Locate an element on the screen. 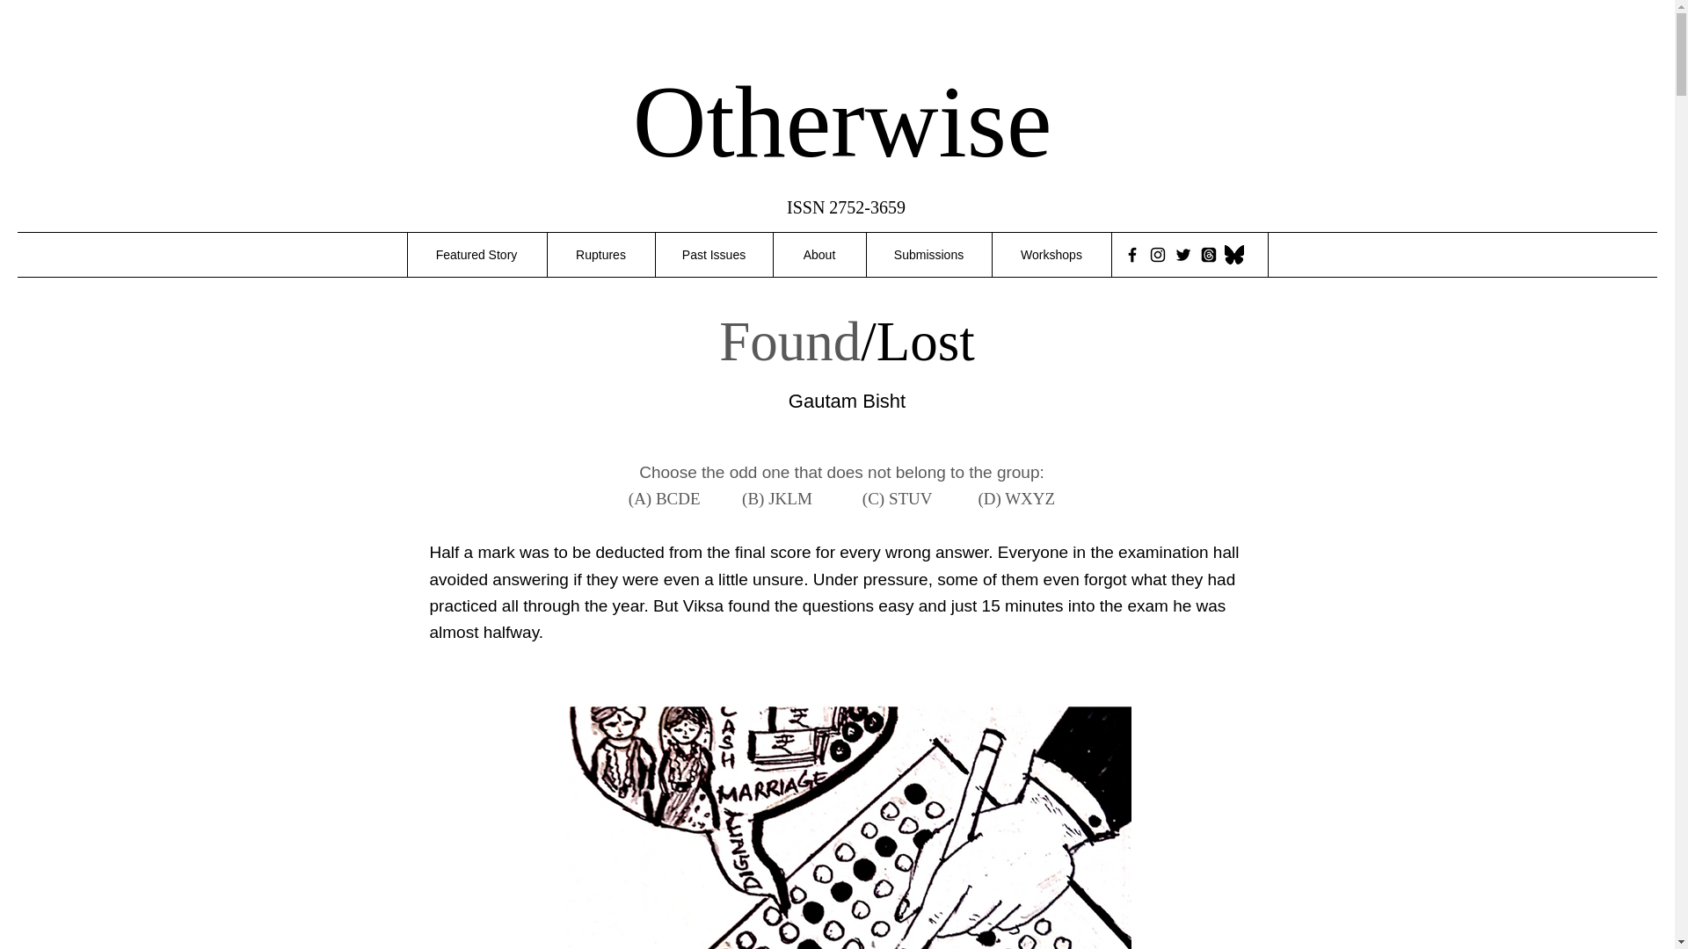 The width and height of the screenshot is (1688, 949). About is located at coordinates (818, 255).